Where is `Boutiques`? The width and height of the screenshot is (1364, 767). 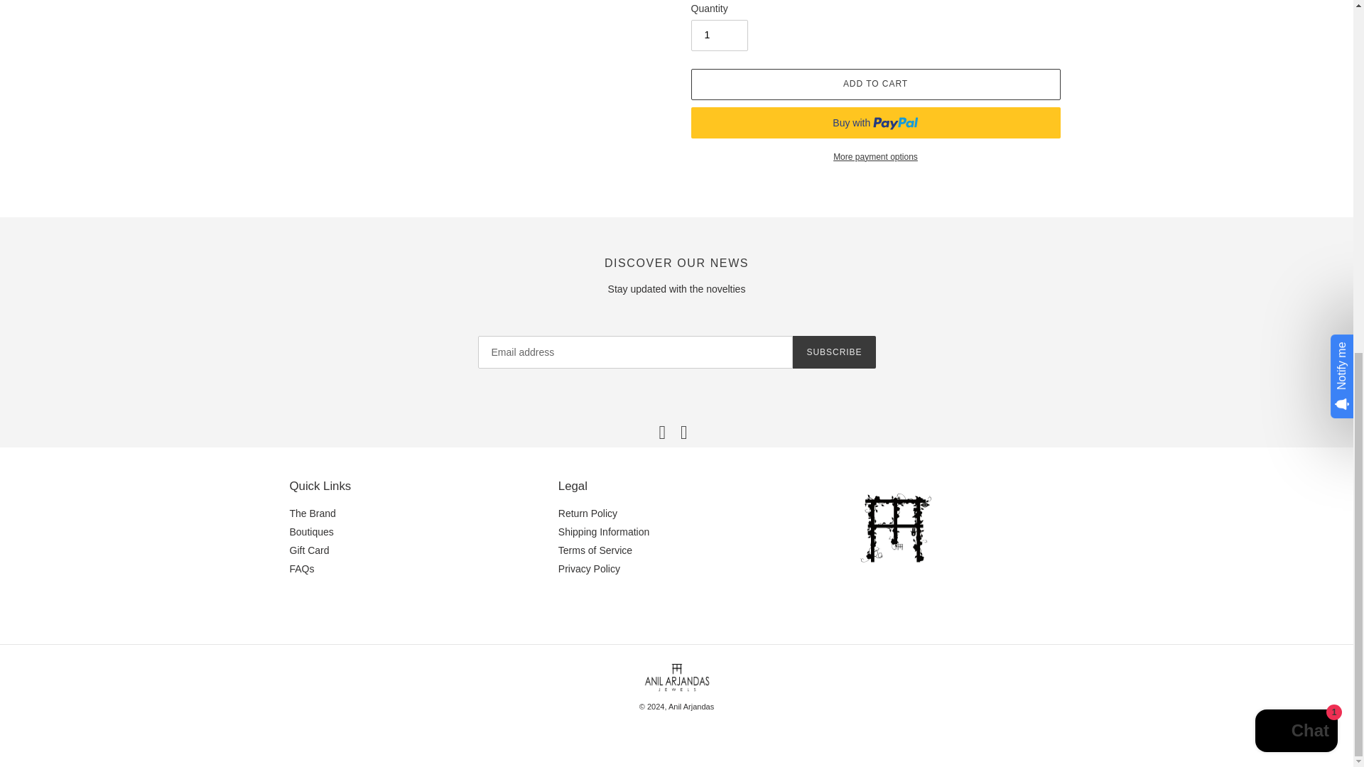
Boutiques is located at coordinates (311, 531).